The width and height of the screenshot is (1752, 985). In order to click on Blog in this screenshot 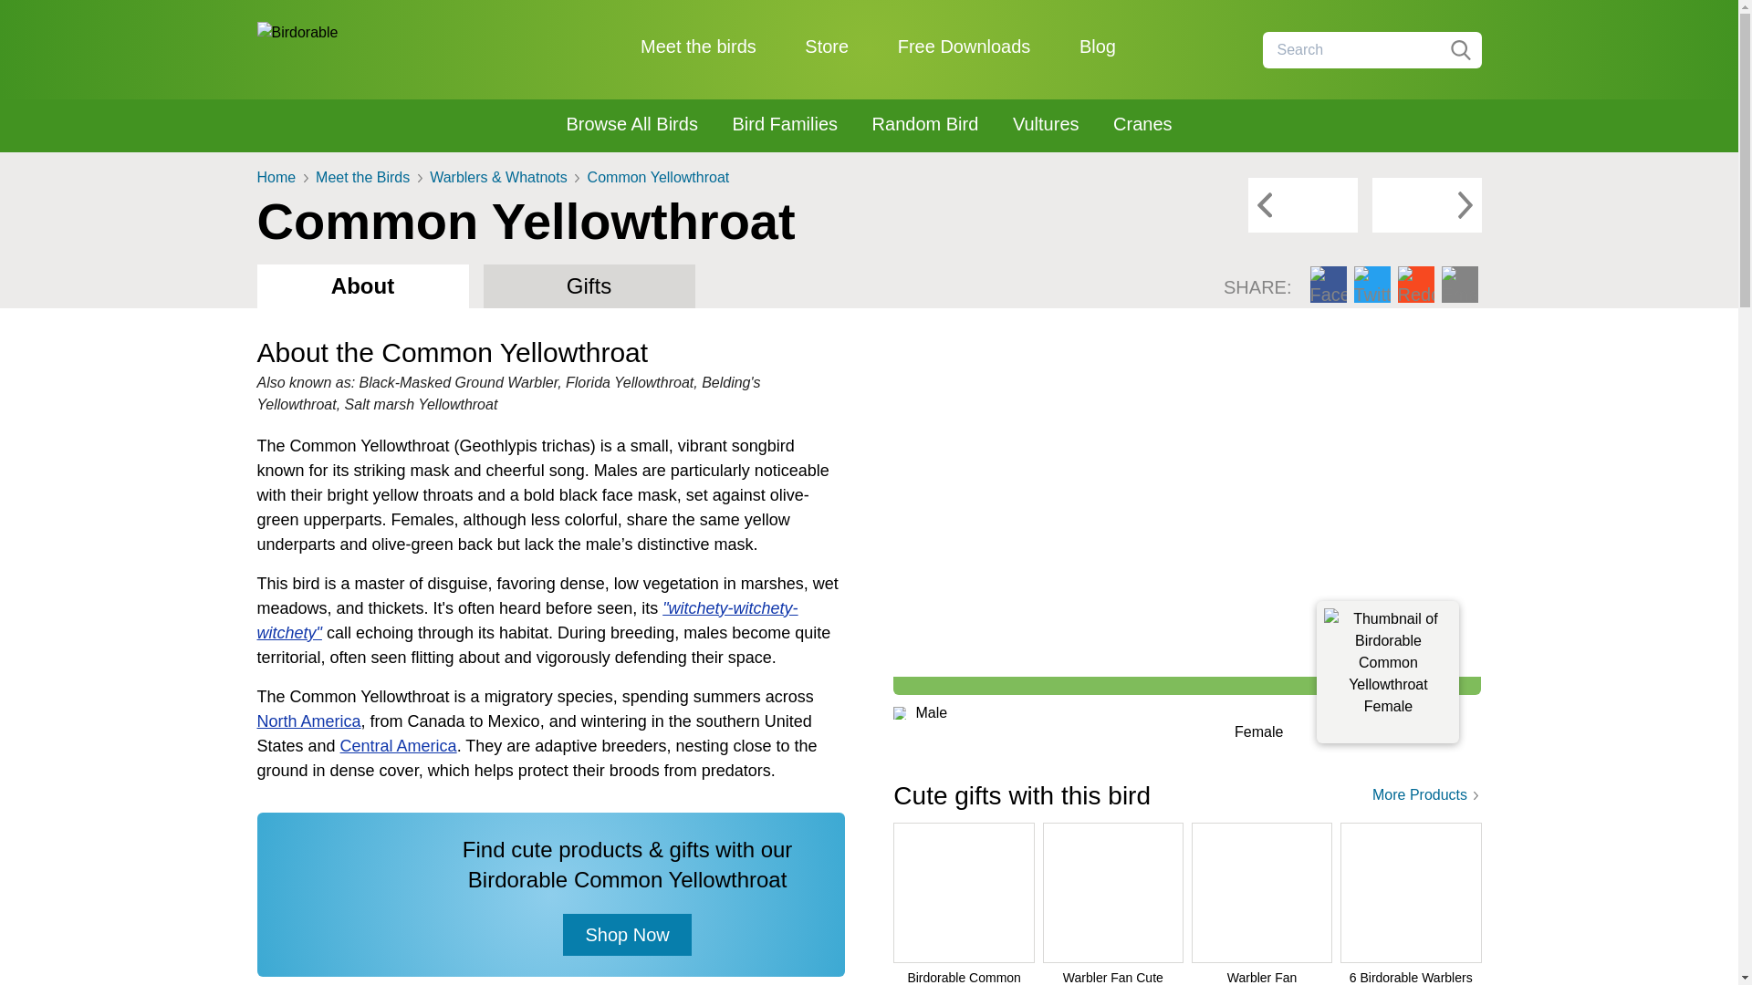, I will do `click(1097, 46)`.